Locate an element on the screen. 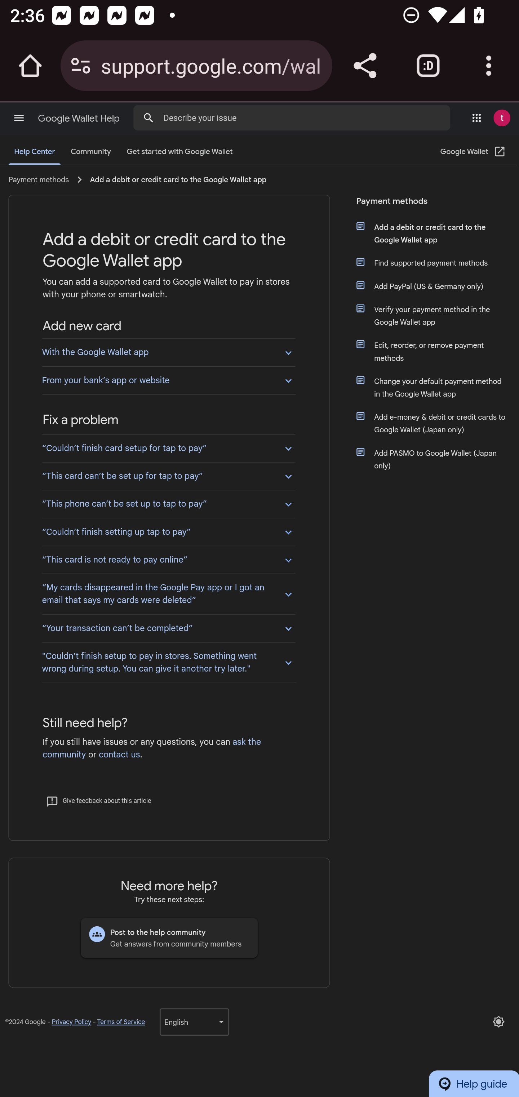 Image resolution: width=519 pixels, height=1097 pixels. “Couldn’t finish card setup for tap to pay” is located at coordinates (168, 447).